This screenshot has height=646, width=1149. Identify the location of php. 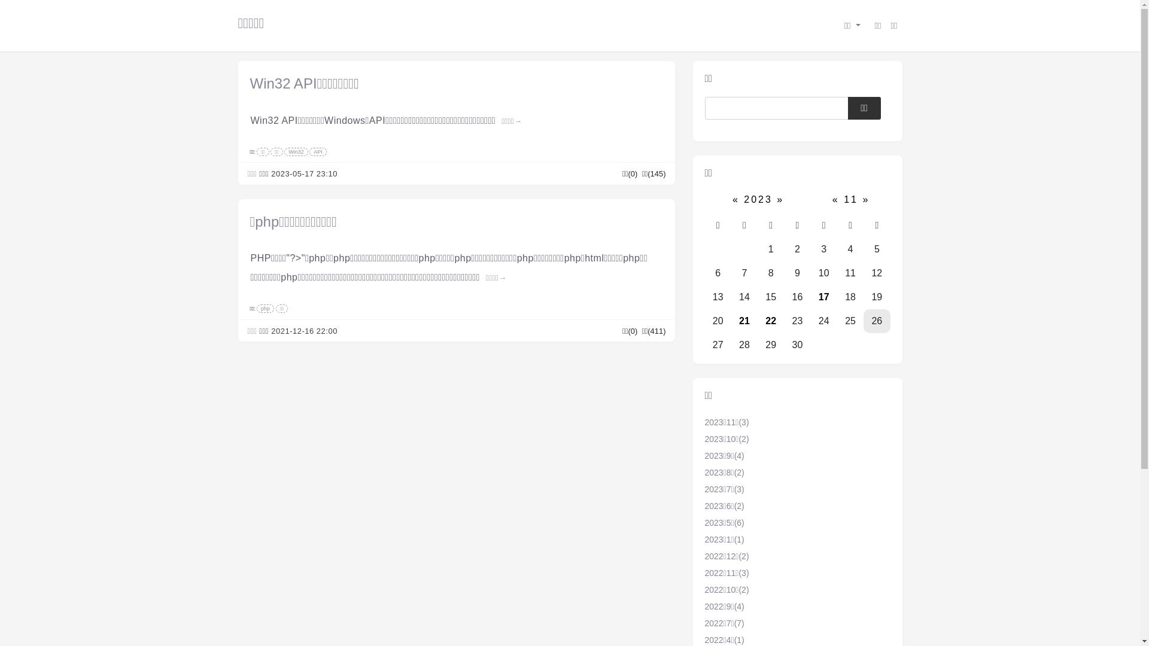
(266, 309).